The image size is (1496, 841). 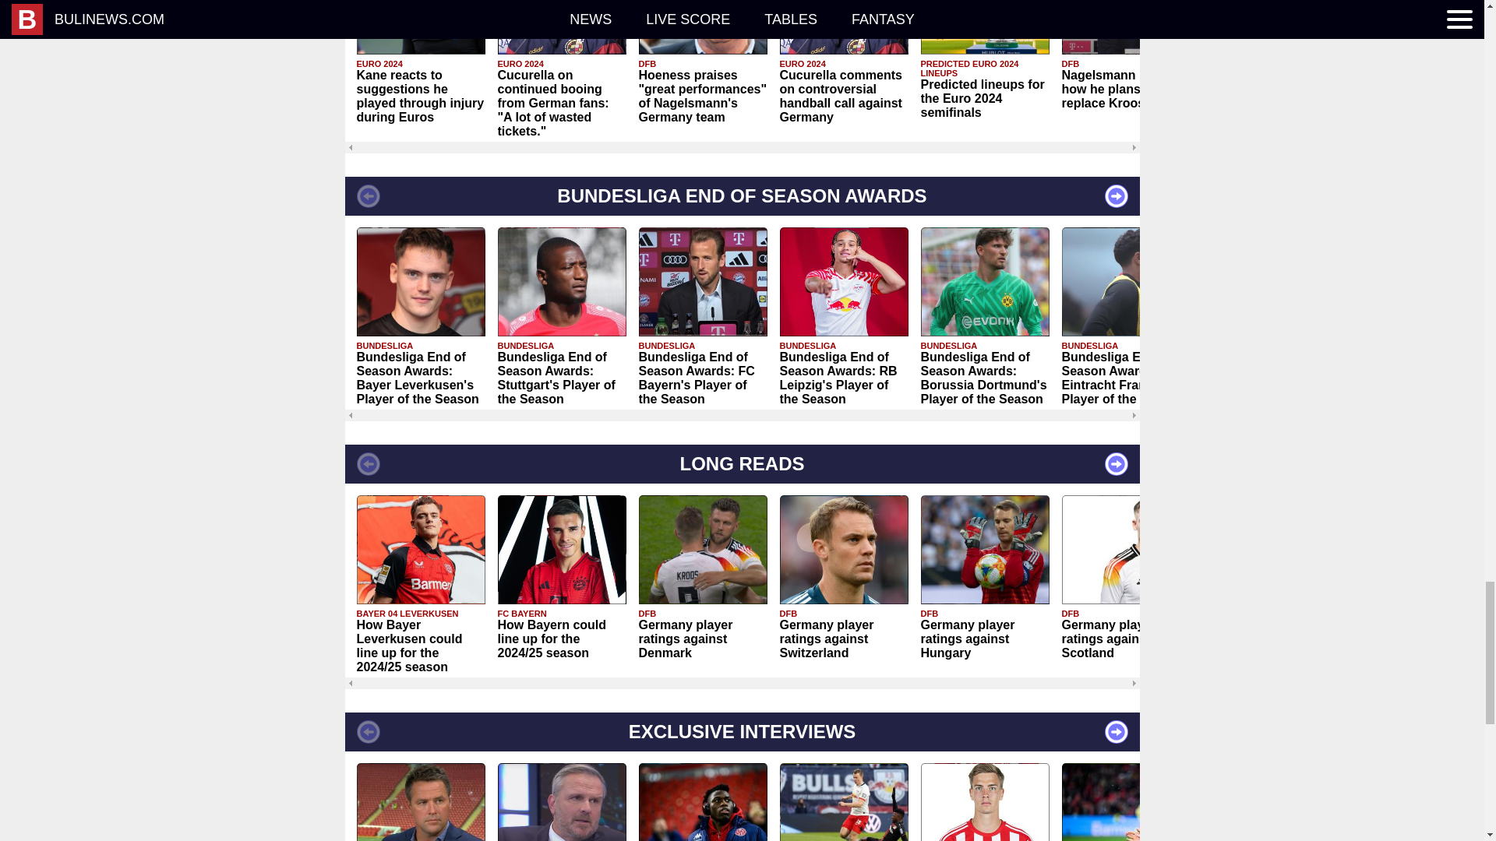 What do you see at coordinates (741, 732) in the screenshot?
I see `EXCLUSIVE INTERVIEWS` at bounding box center [741, 732].